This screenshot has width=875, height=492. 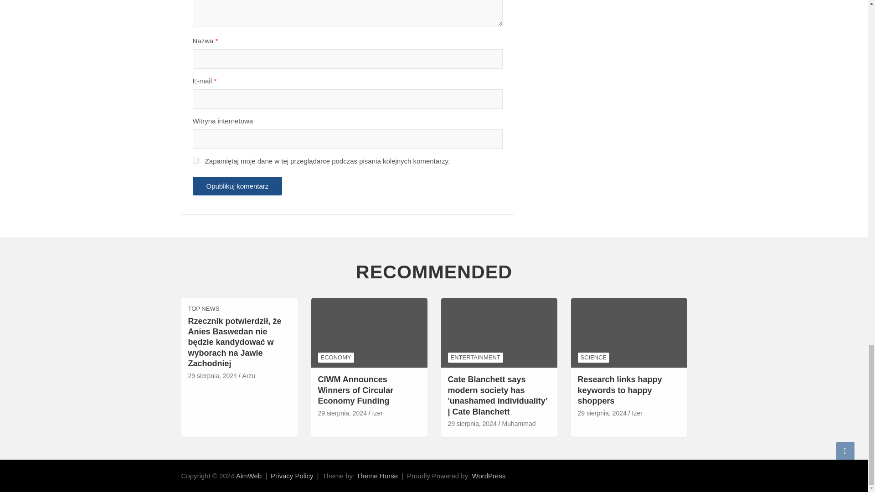 What do you see at coordinates (489, 476) in the screenshot?
I see `WordPress` at bounding box center [489, 476].